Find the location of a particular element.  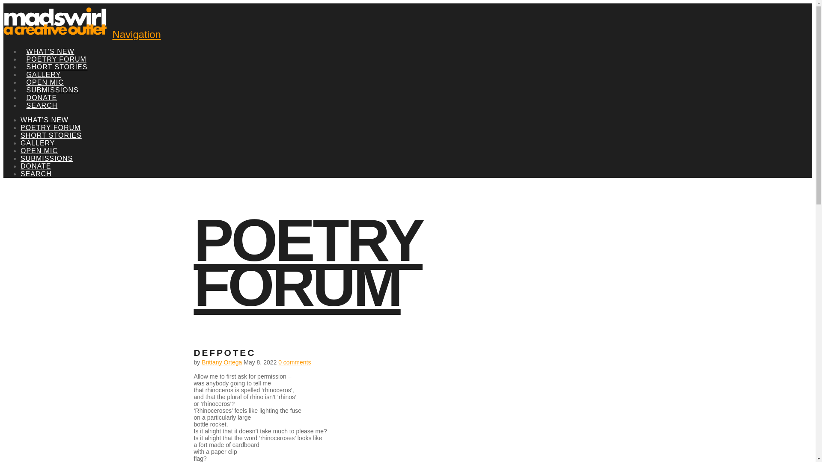

GALLERY is located at coordinates (38, 143).